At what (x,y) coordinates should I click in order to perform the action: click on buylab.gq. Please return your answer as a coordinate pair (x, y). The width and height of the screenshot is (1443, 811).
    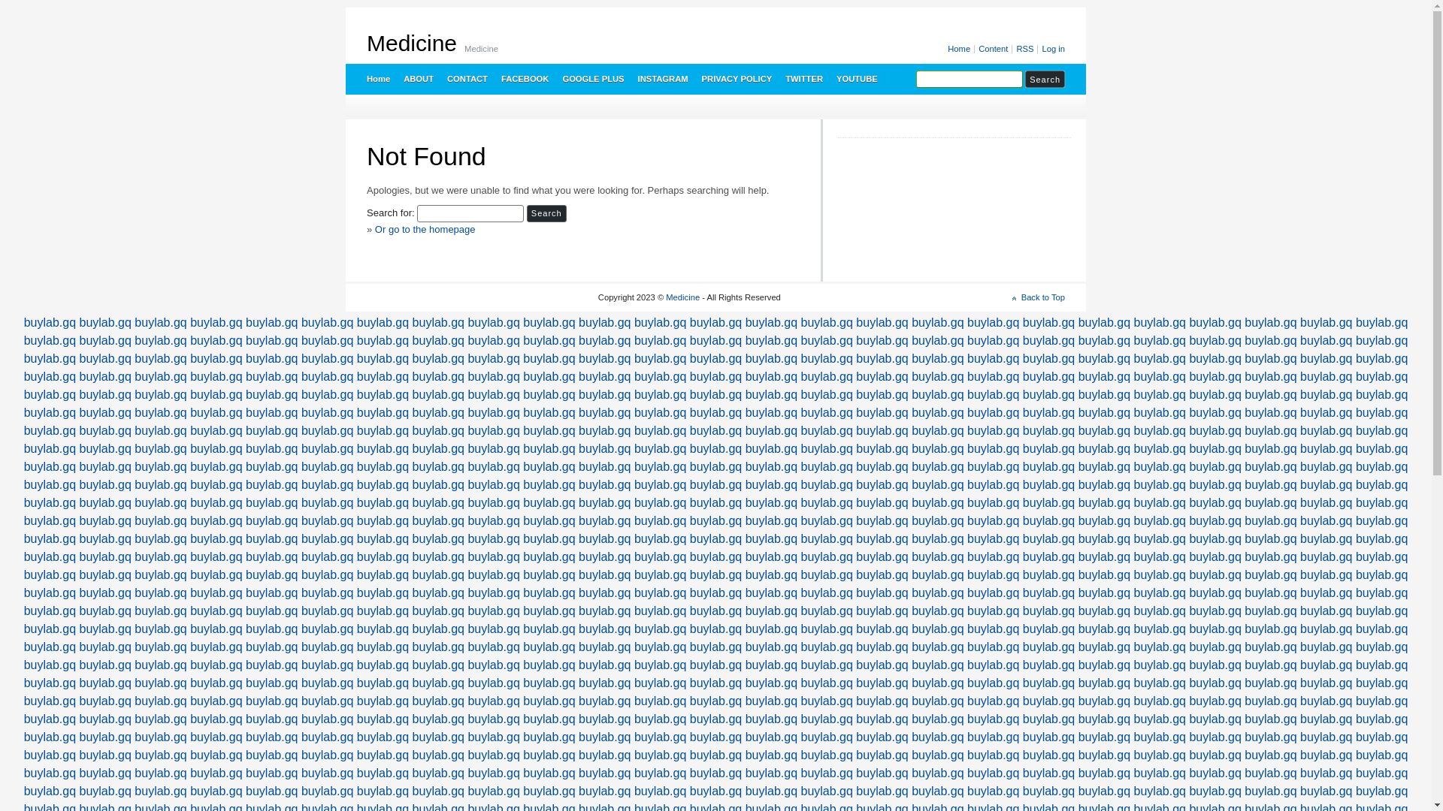
    Looking at the image, I should click on (1215, 755).